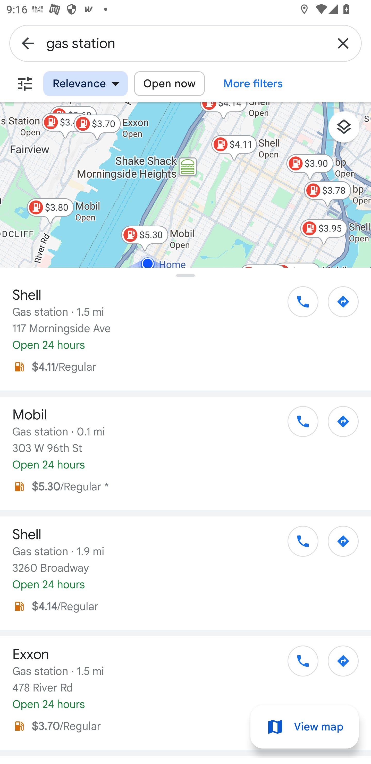 The width and height of the screenshot is (371, 764). Describe the element at coordinates (253, 84) in the screenshot. I see `More filters More filters More filters` at that location.